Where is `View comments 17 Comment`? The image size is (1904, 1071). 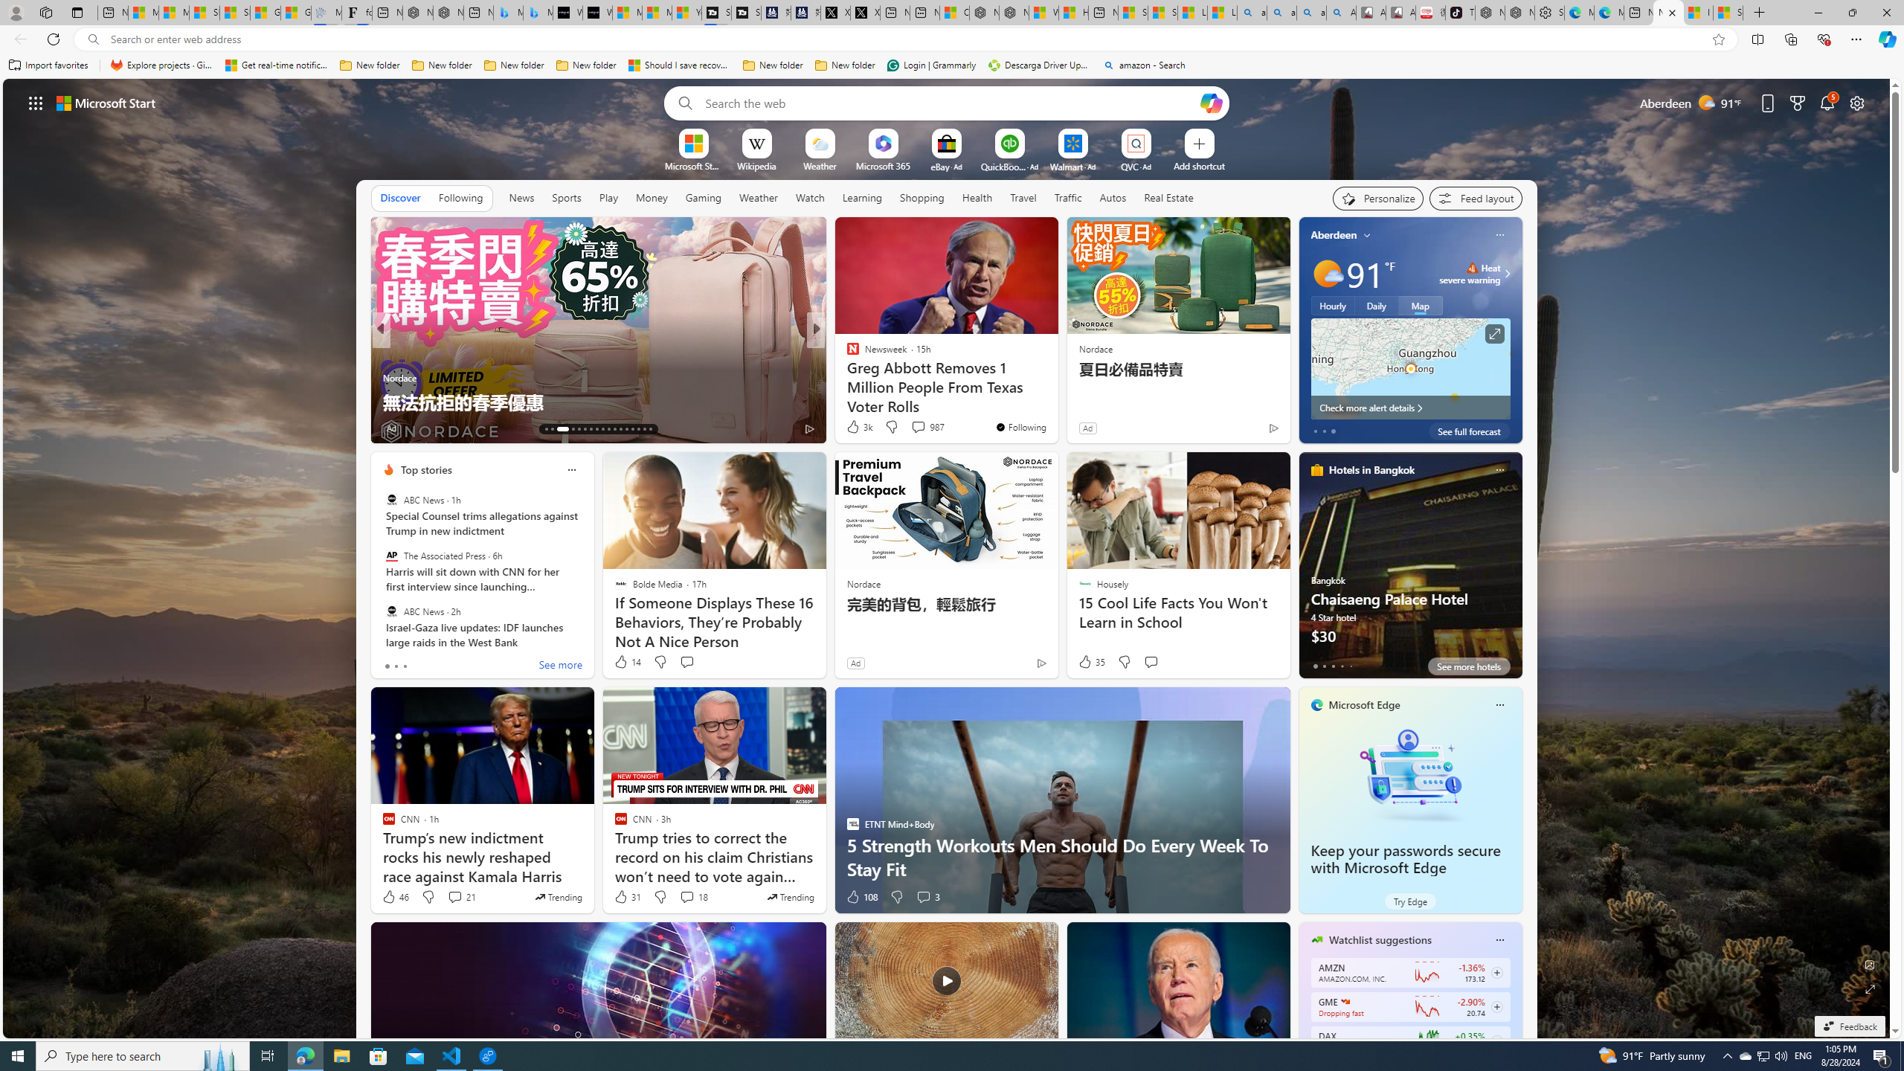
View comments 17 Comment is located at coordinates (919, 428).